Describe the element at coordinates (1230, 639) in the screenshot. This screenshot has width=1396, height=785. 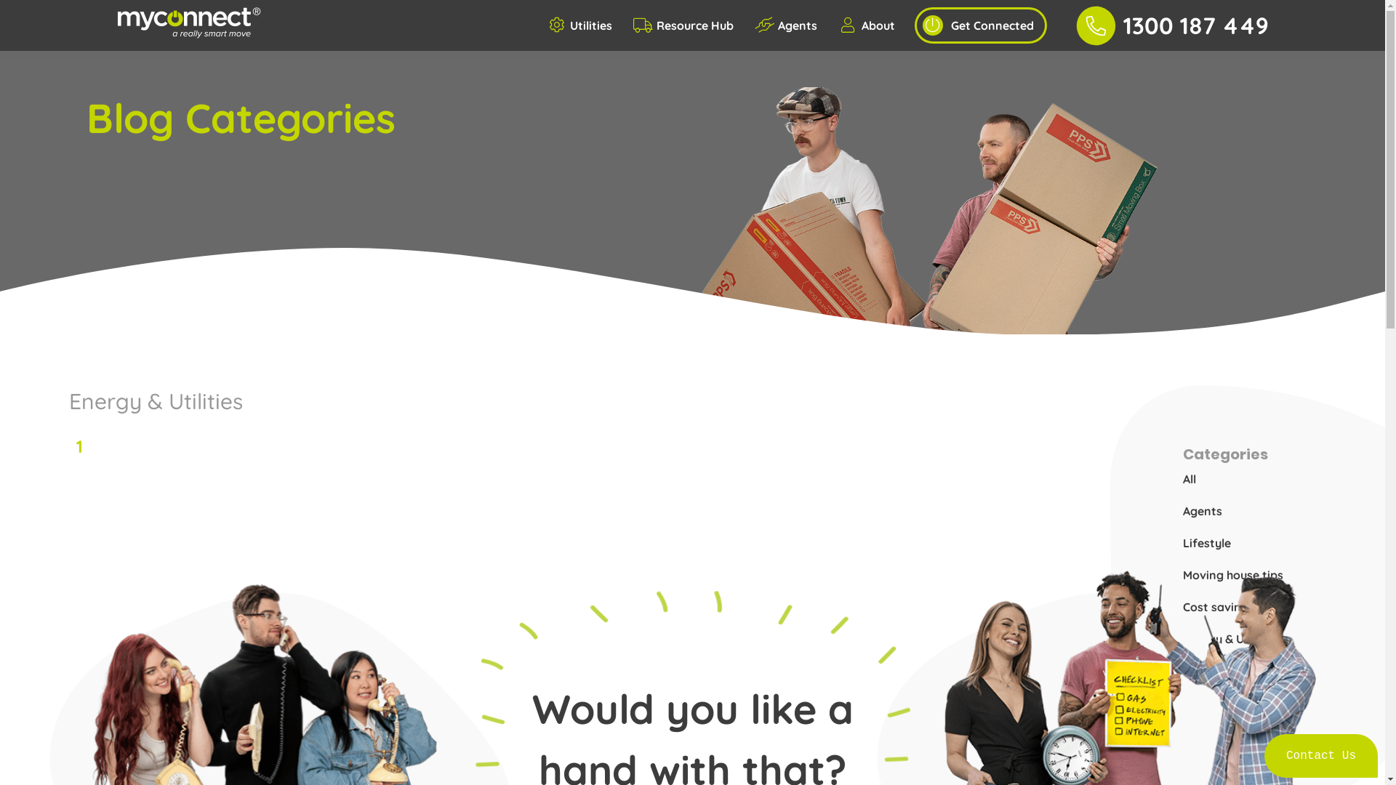
I see `Energy & Utilities` at that location.